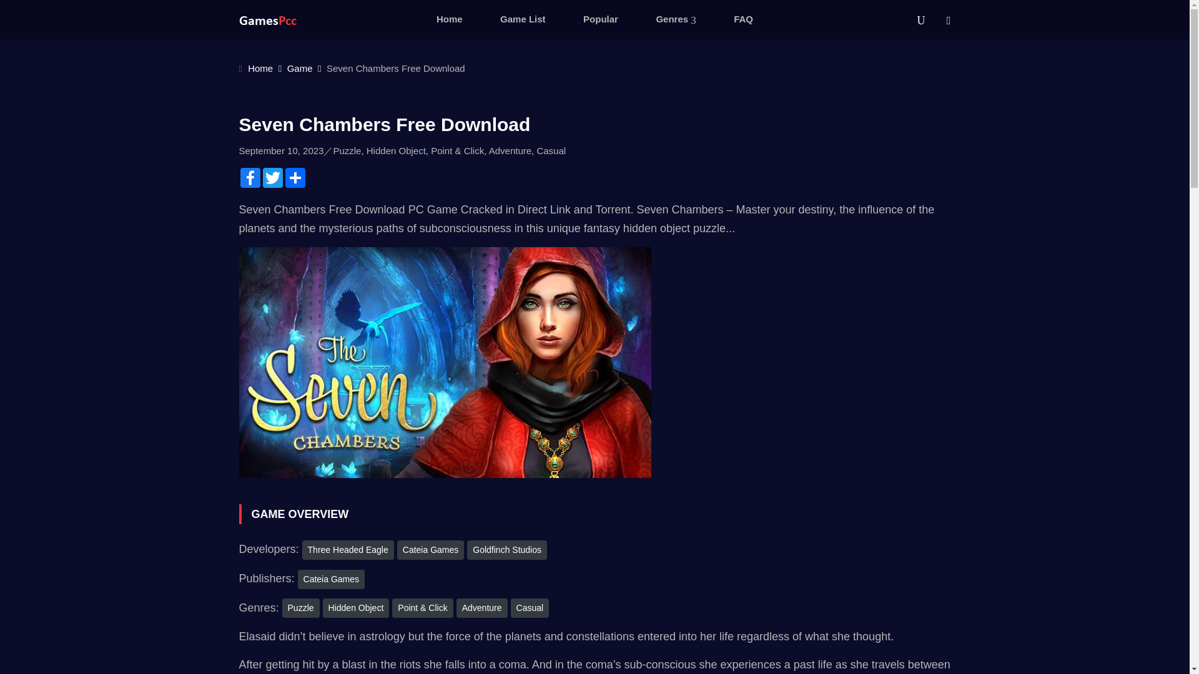 The image size is (1199, 674). What do you see at coordinates (676, 19) in the screenshot?
I see `Genres` at bounding box center [676, 19].